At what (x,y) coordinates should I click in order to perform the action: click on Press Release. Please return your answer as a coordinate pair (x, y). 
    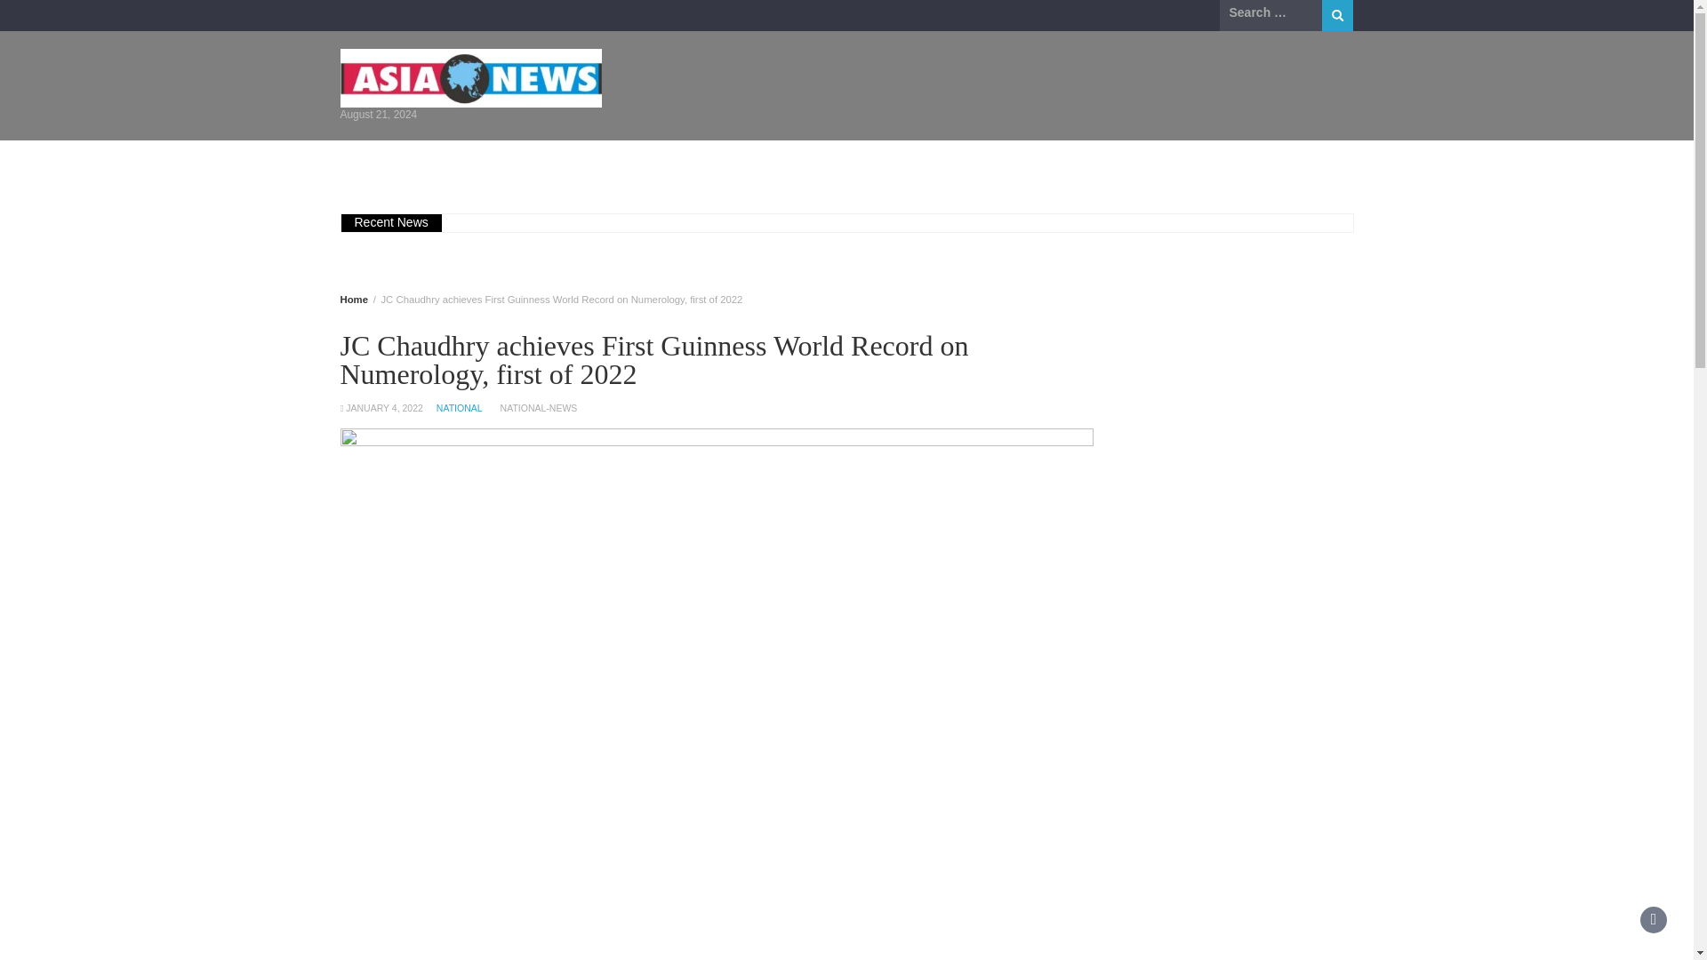
    Looking at the image, I should click on (1055, 164).